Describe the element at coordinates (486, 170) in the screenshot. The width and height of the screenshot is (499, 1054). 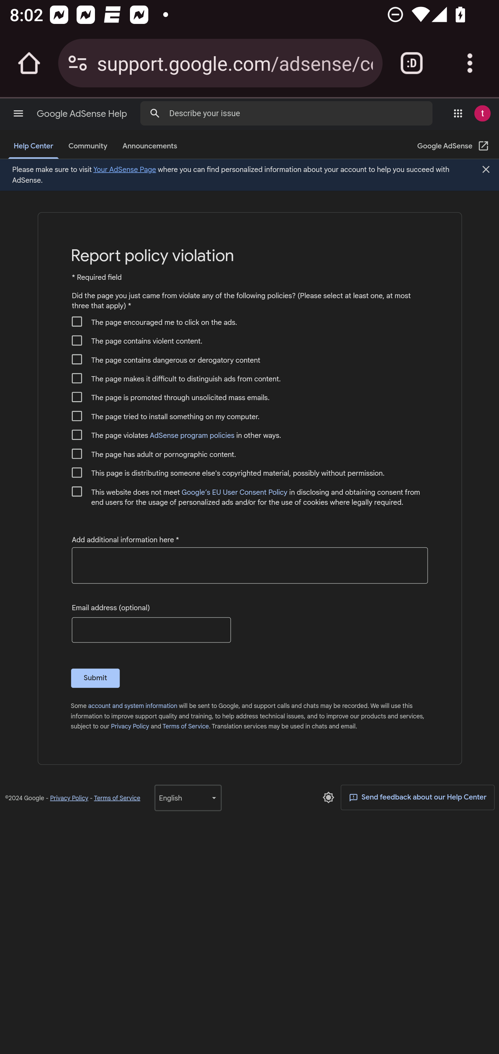
I see `Close` at that location.